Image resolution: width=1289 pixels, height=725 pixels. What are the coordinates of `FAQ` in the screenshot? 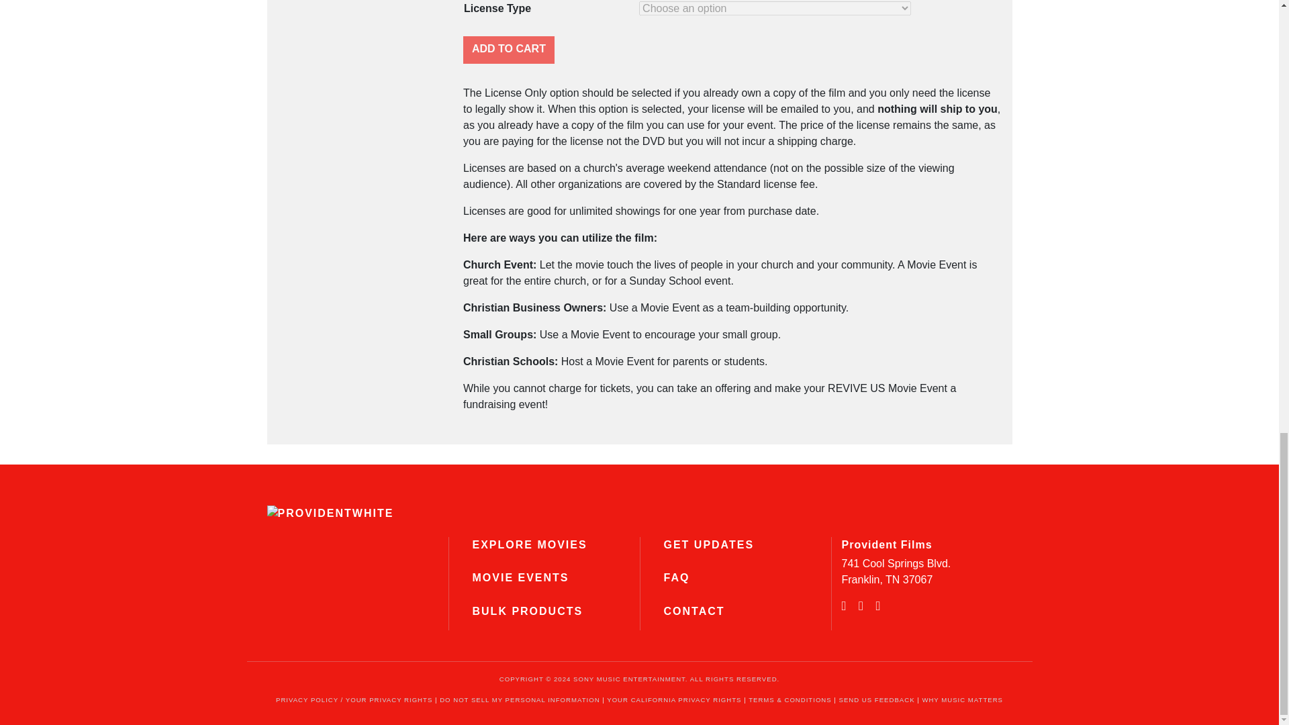 It's located at (677, 577).